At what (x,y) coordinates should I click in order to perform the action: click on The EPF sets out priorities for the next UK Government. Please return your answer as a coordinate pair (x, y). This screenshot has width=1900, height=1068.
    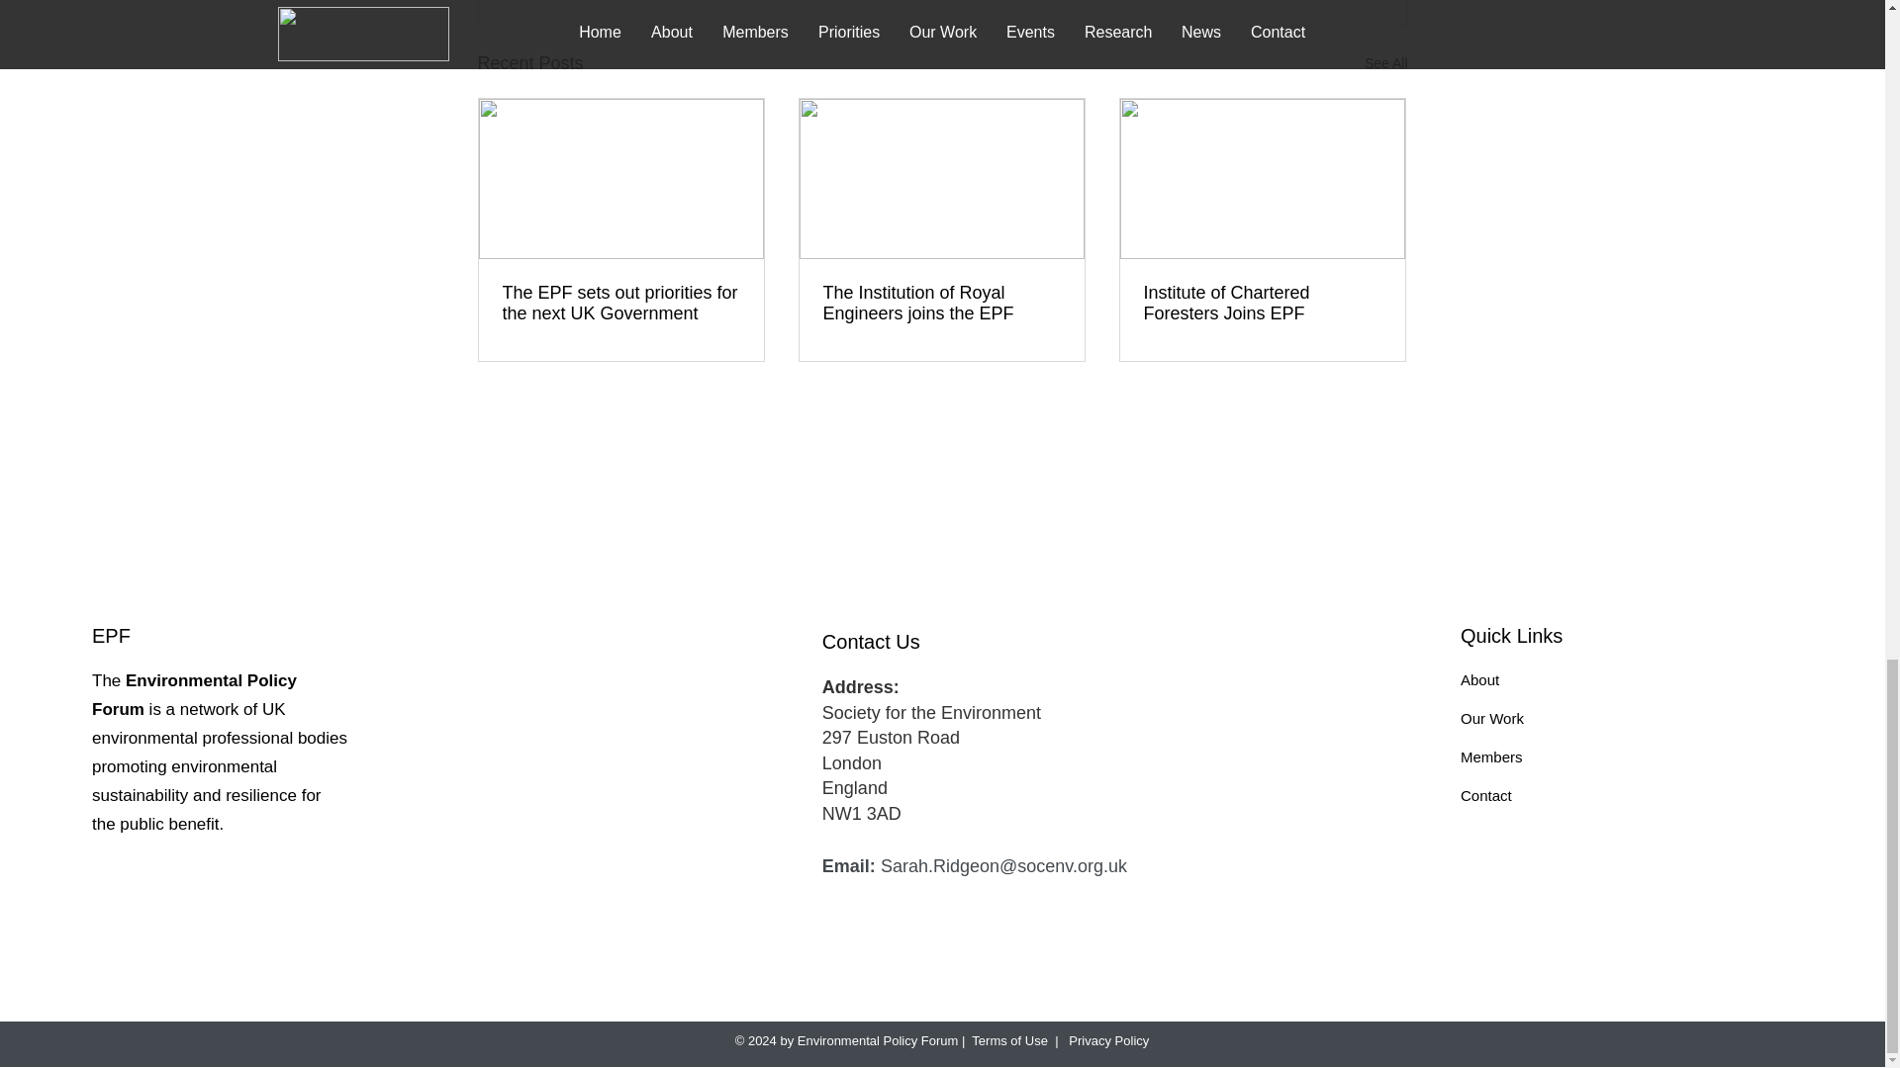
    Looking at the image, I should click on (621, 304).